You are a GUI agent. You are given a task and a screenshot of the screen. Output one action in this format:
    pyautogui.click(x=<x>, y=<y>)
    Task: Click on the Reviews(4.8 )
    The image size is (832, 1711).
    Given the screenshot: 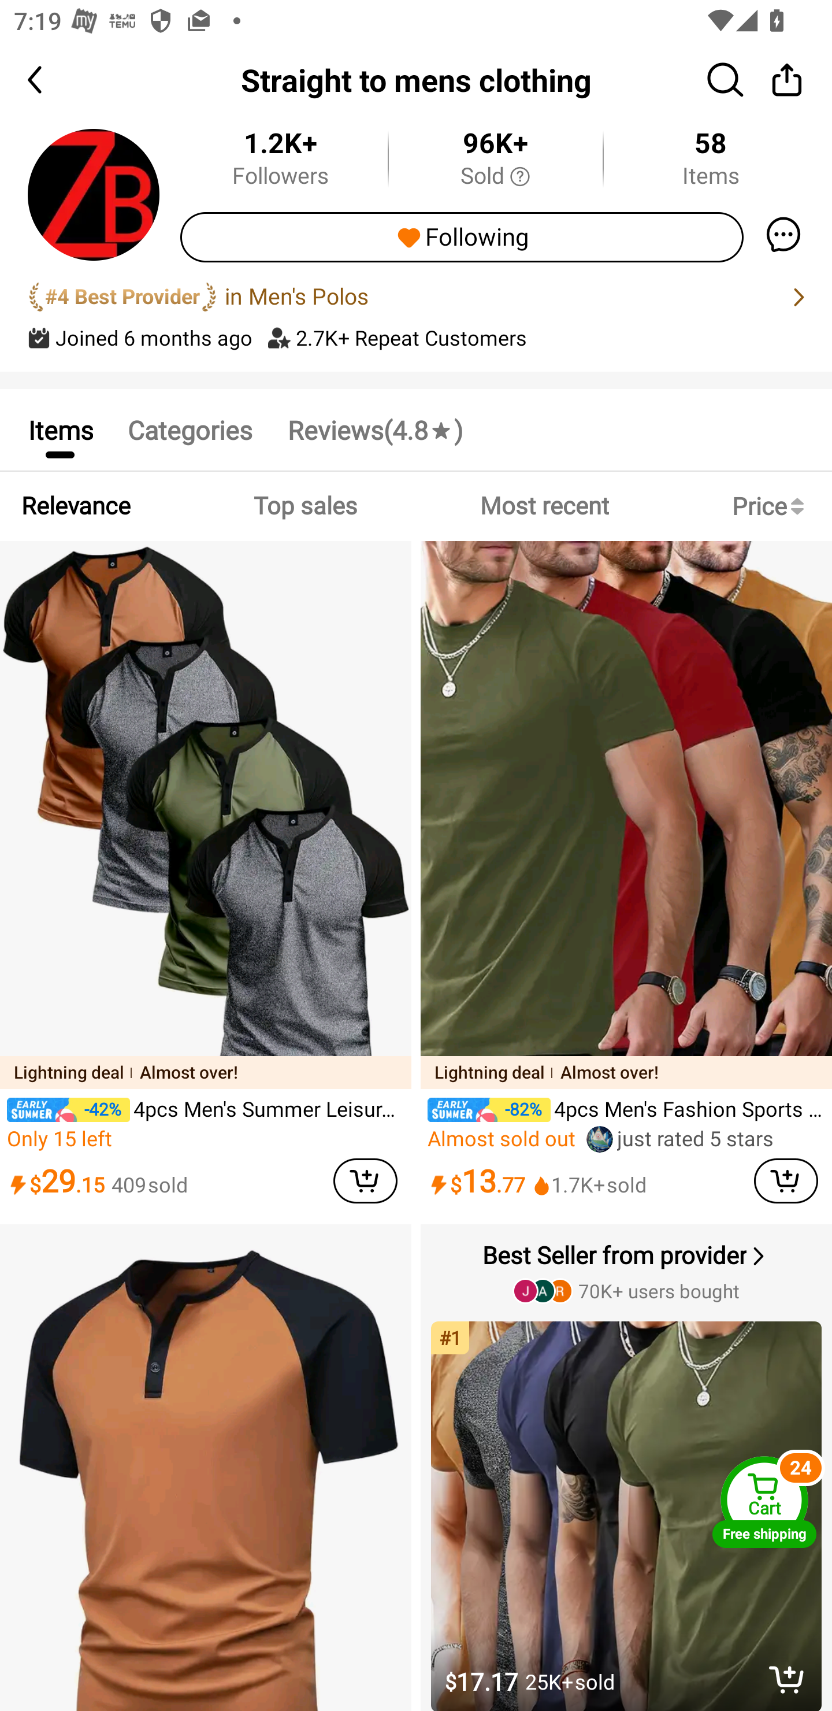 What is the action you would take?
    pyautogui.click(x=374, y=429)
    